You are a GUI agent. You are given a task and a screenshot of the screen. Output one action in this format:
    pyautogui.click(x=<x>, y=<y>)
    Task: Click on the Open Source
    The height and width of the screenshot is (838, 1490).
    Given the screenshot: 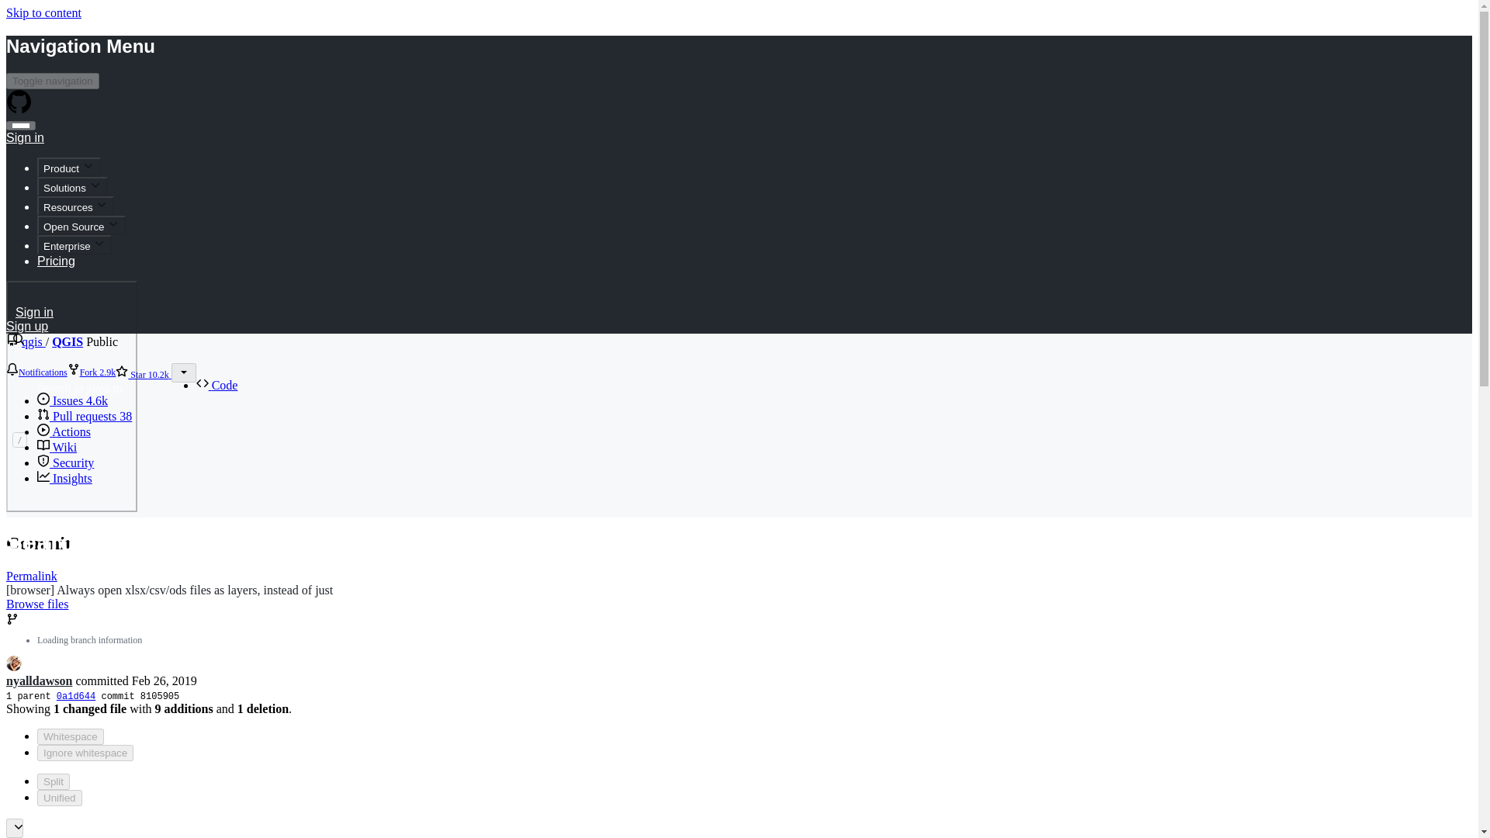 What is the action you would take?
    pyautogui.click(x=81, y=225)
    